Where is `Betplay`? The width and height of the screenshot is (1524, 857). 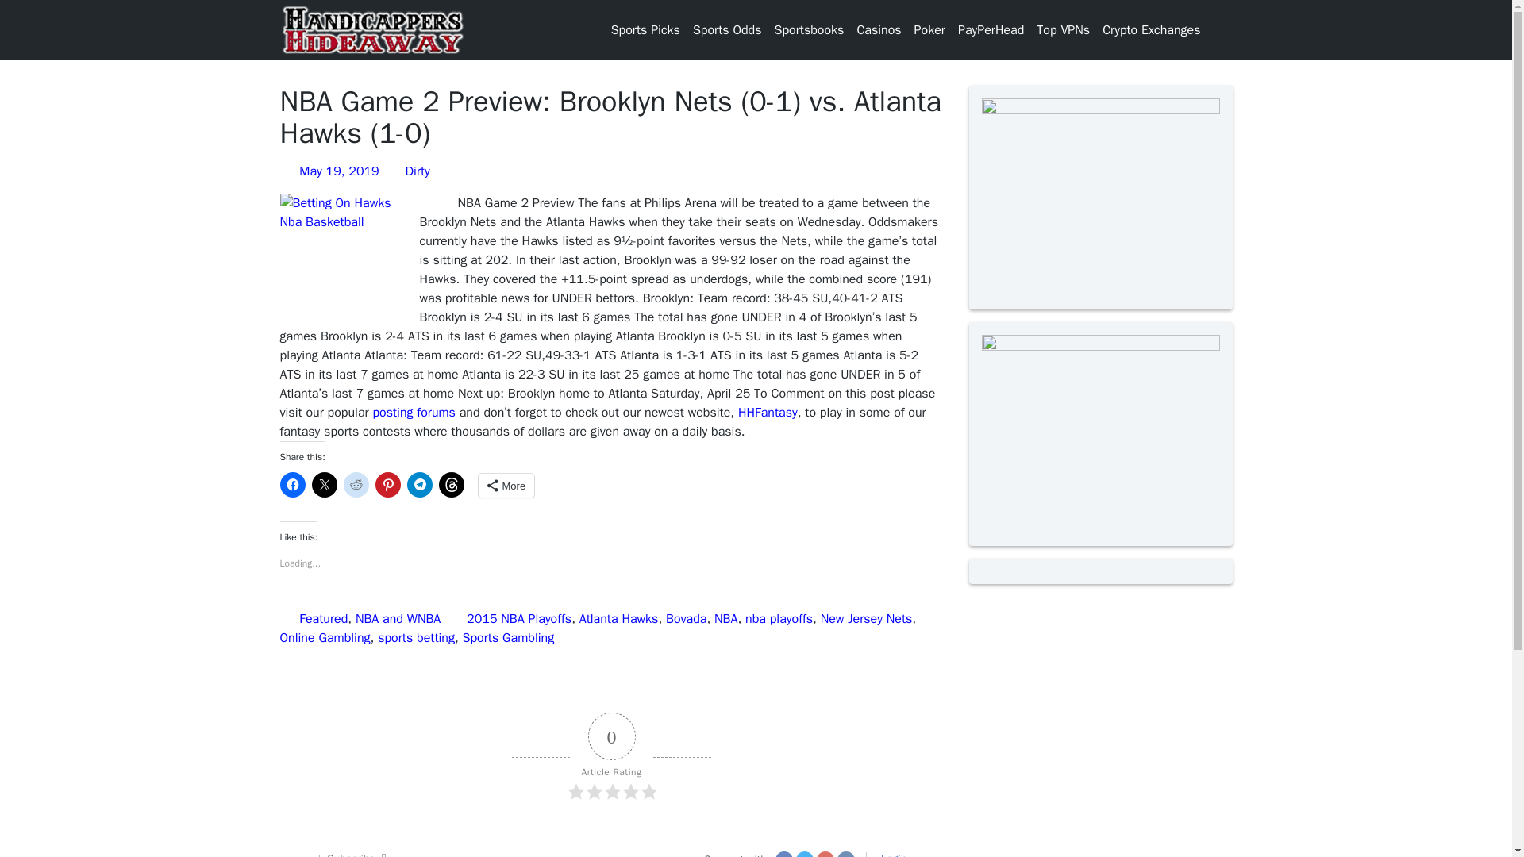
Betplay is located at coordinates (933, 125).